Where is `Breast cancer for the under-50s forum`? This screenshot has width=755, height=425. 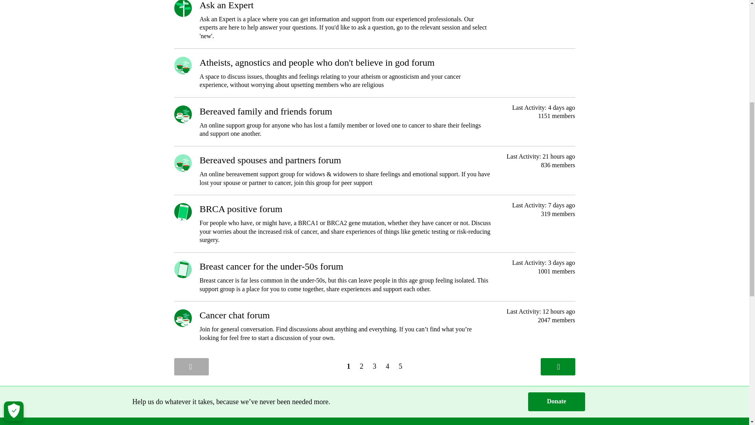 Breast cancer for the under-50s forum is located at coordinates (271, 266).